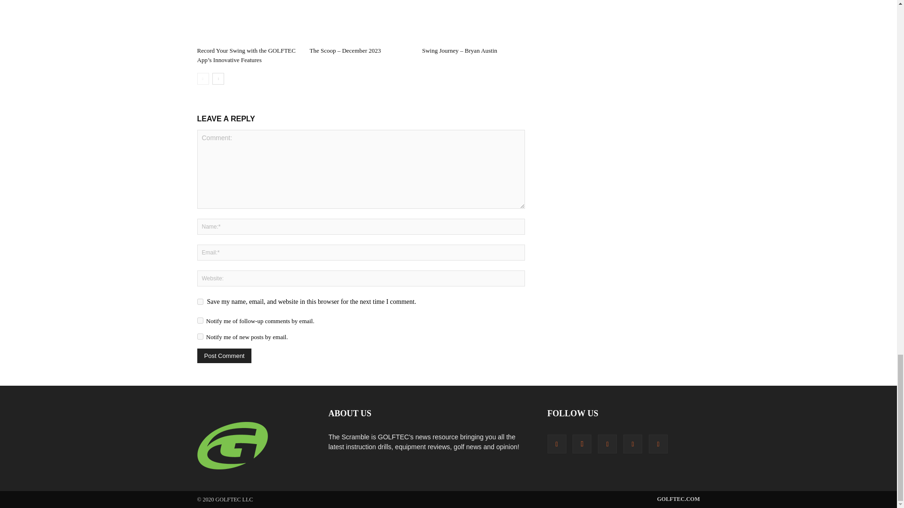  Describe the element at coordinates (200, 302) in the screenshot. I see `yes` at that location.